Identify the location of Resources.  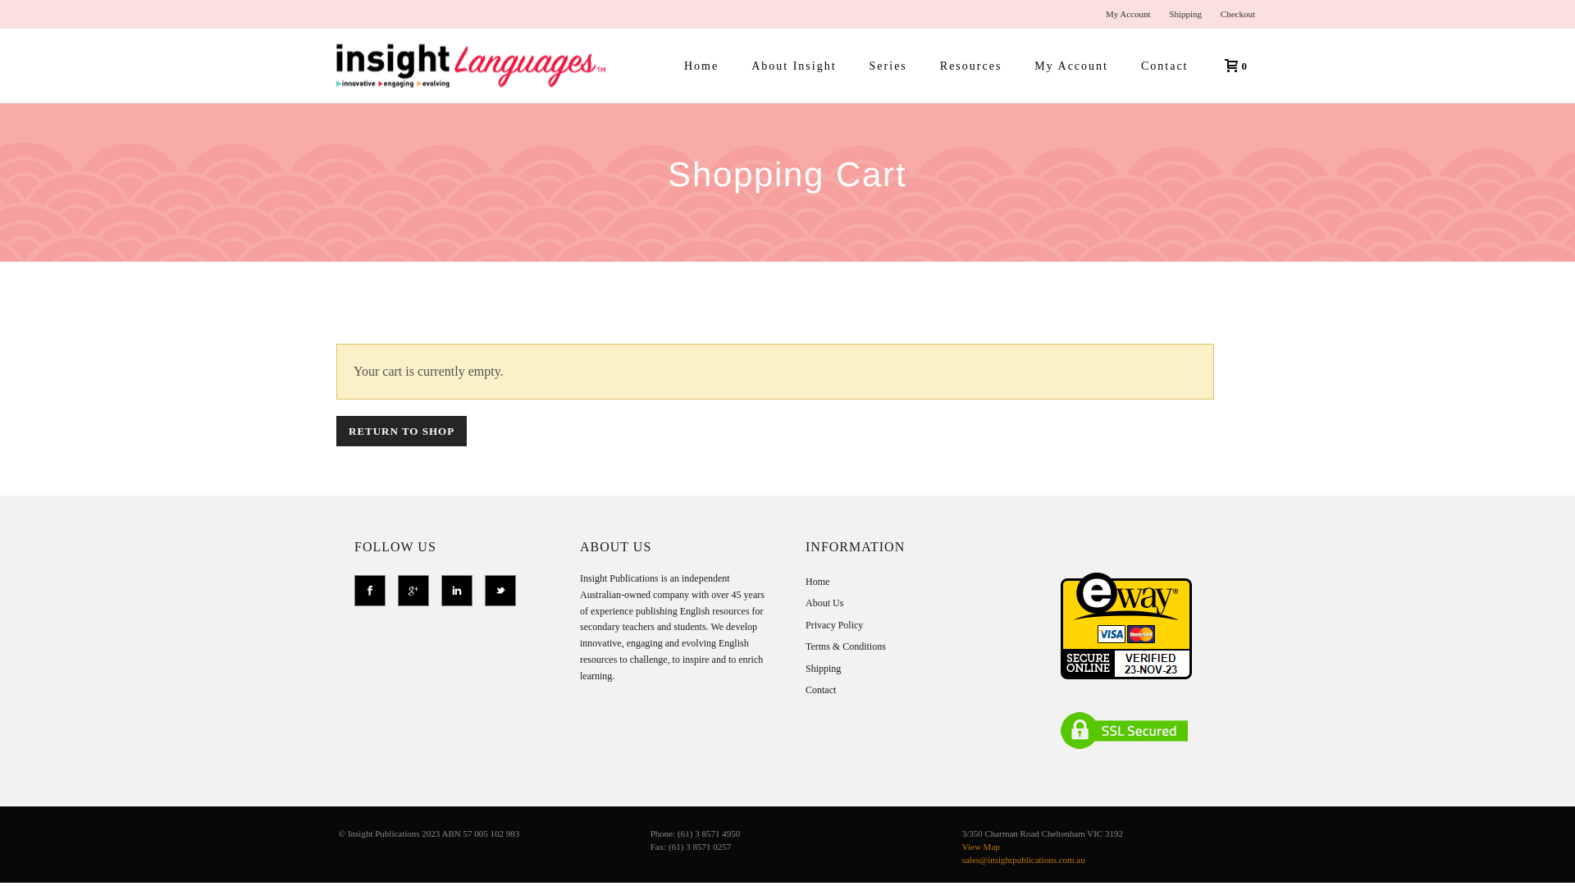
(971, 66).